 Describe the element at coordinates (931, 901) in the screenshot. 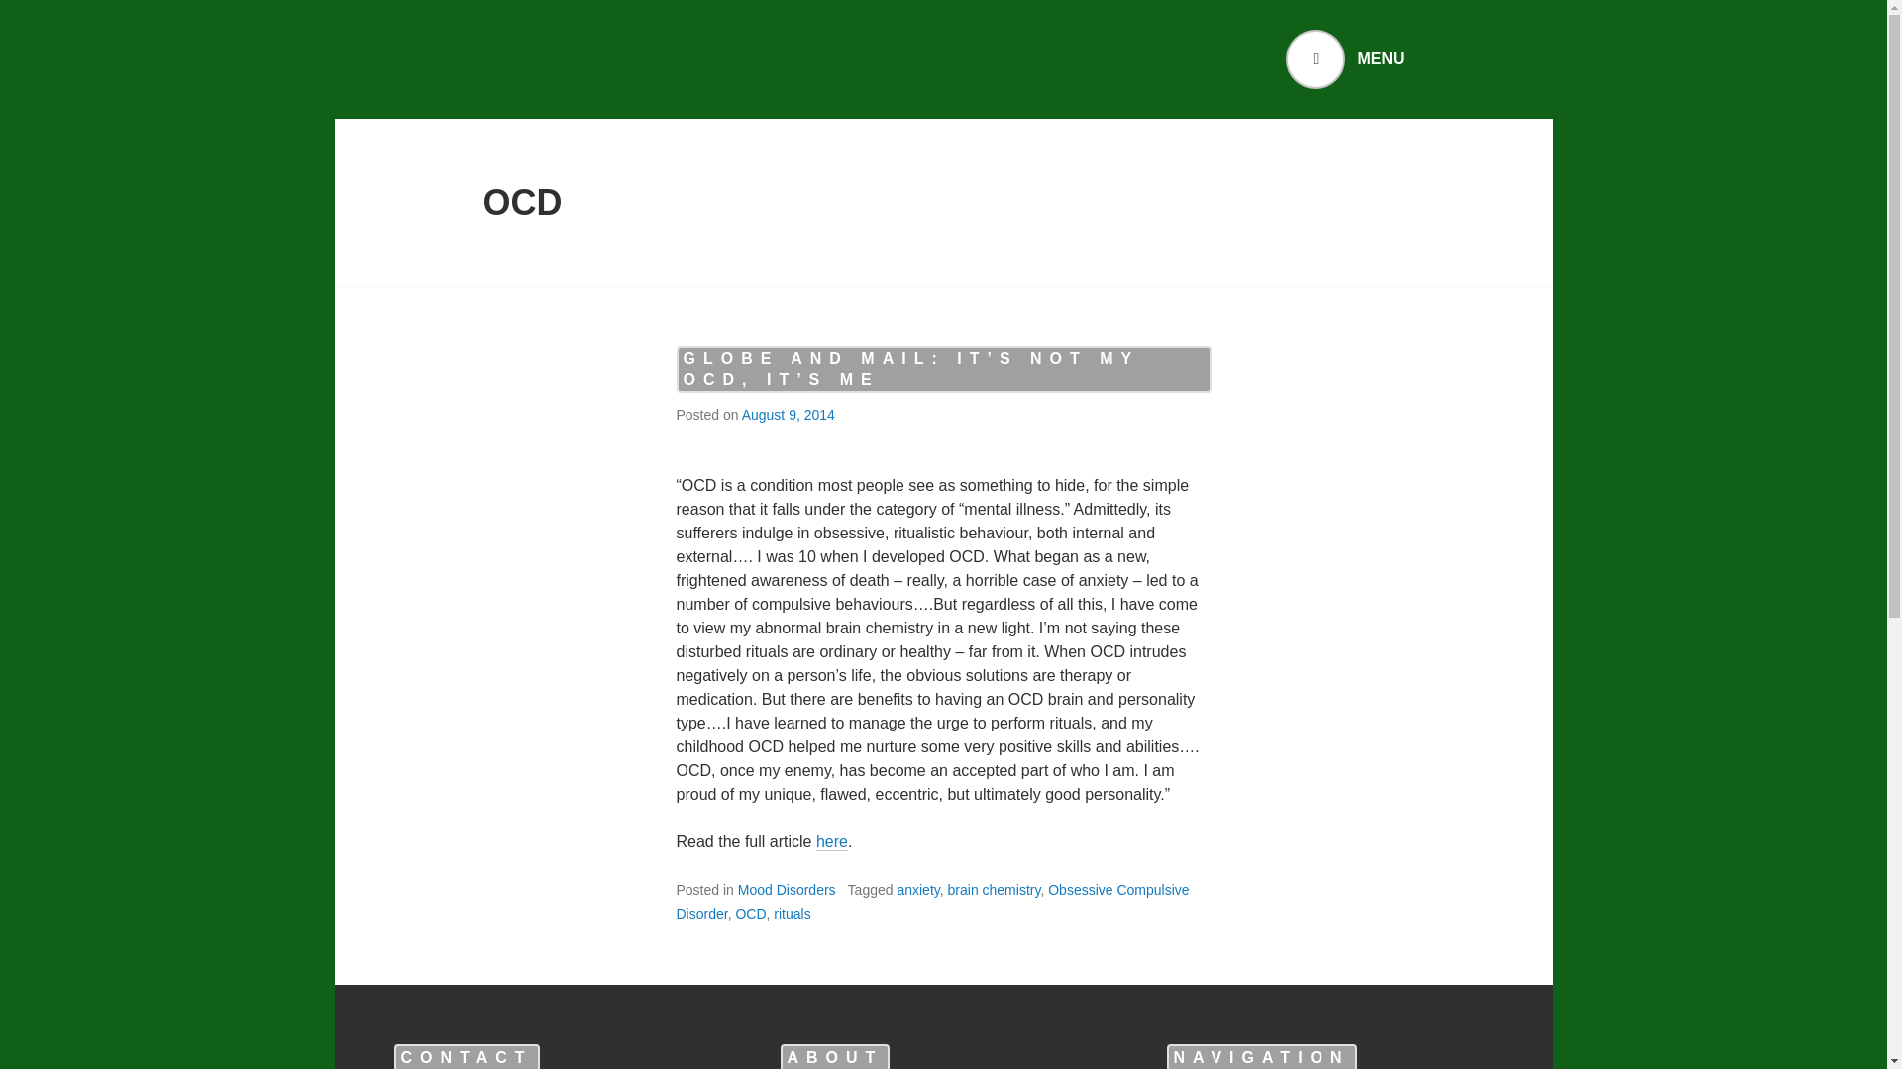

I see `Obsessive Compulsive Disorder` at that location.